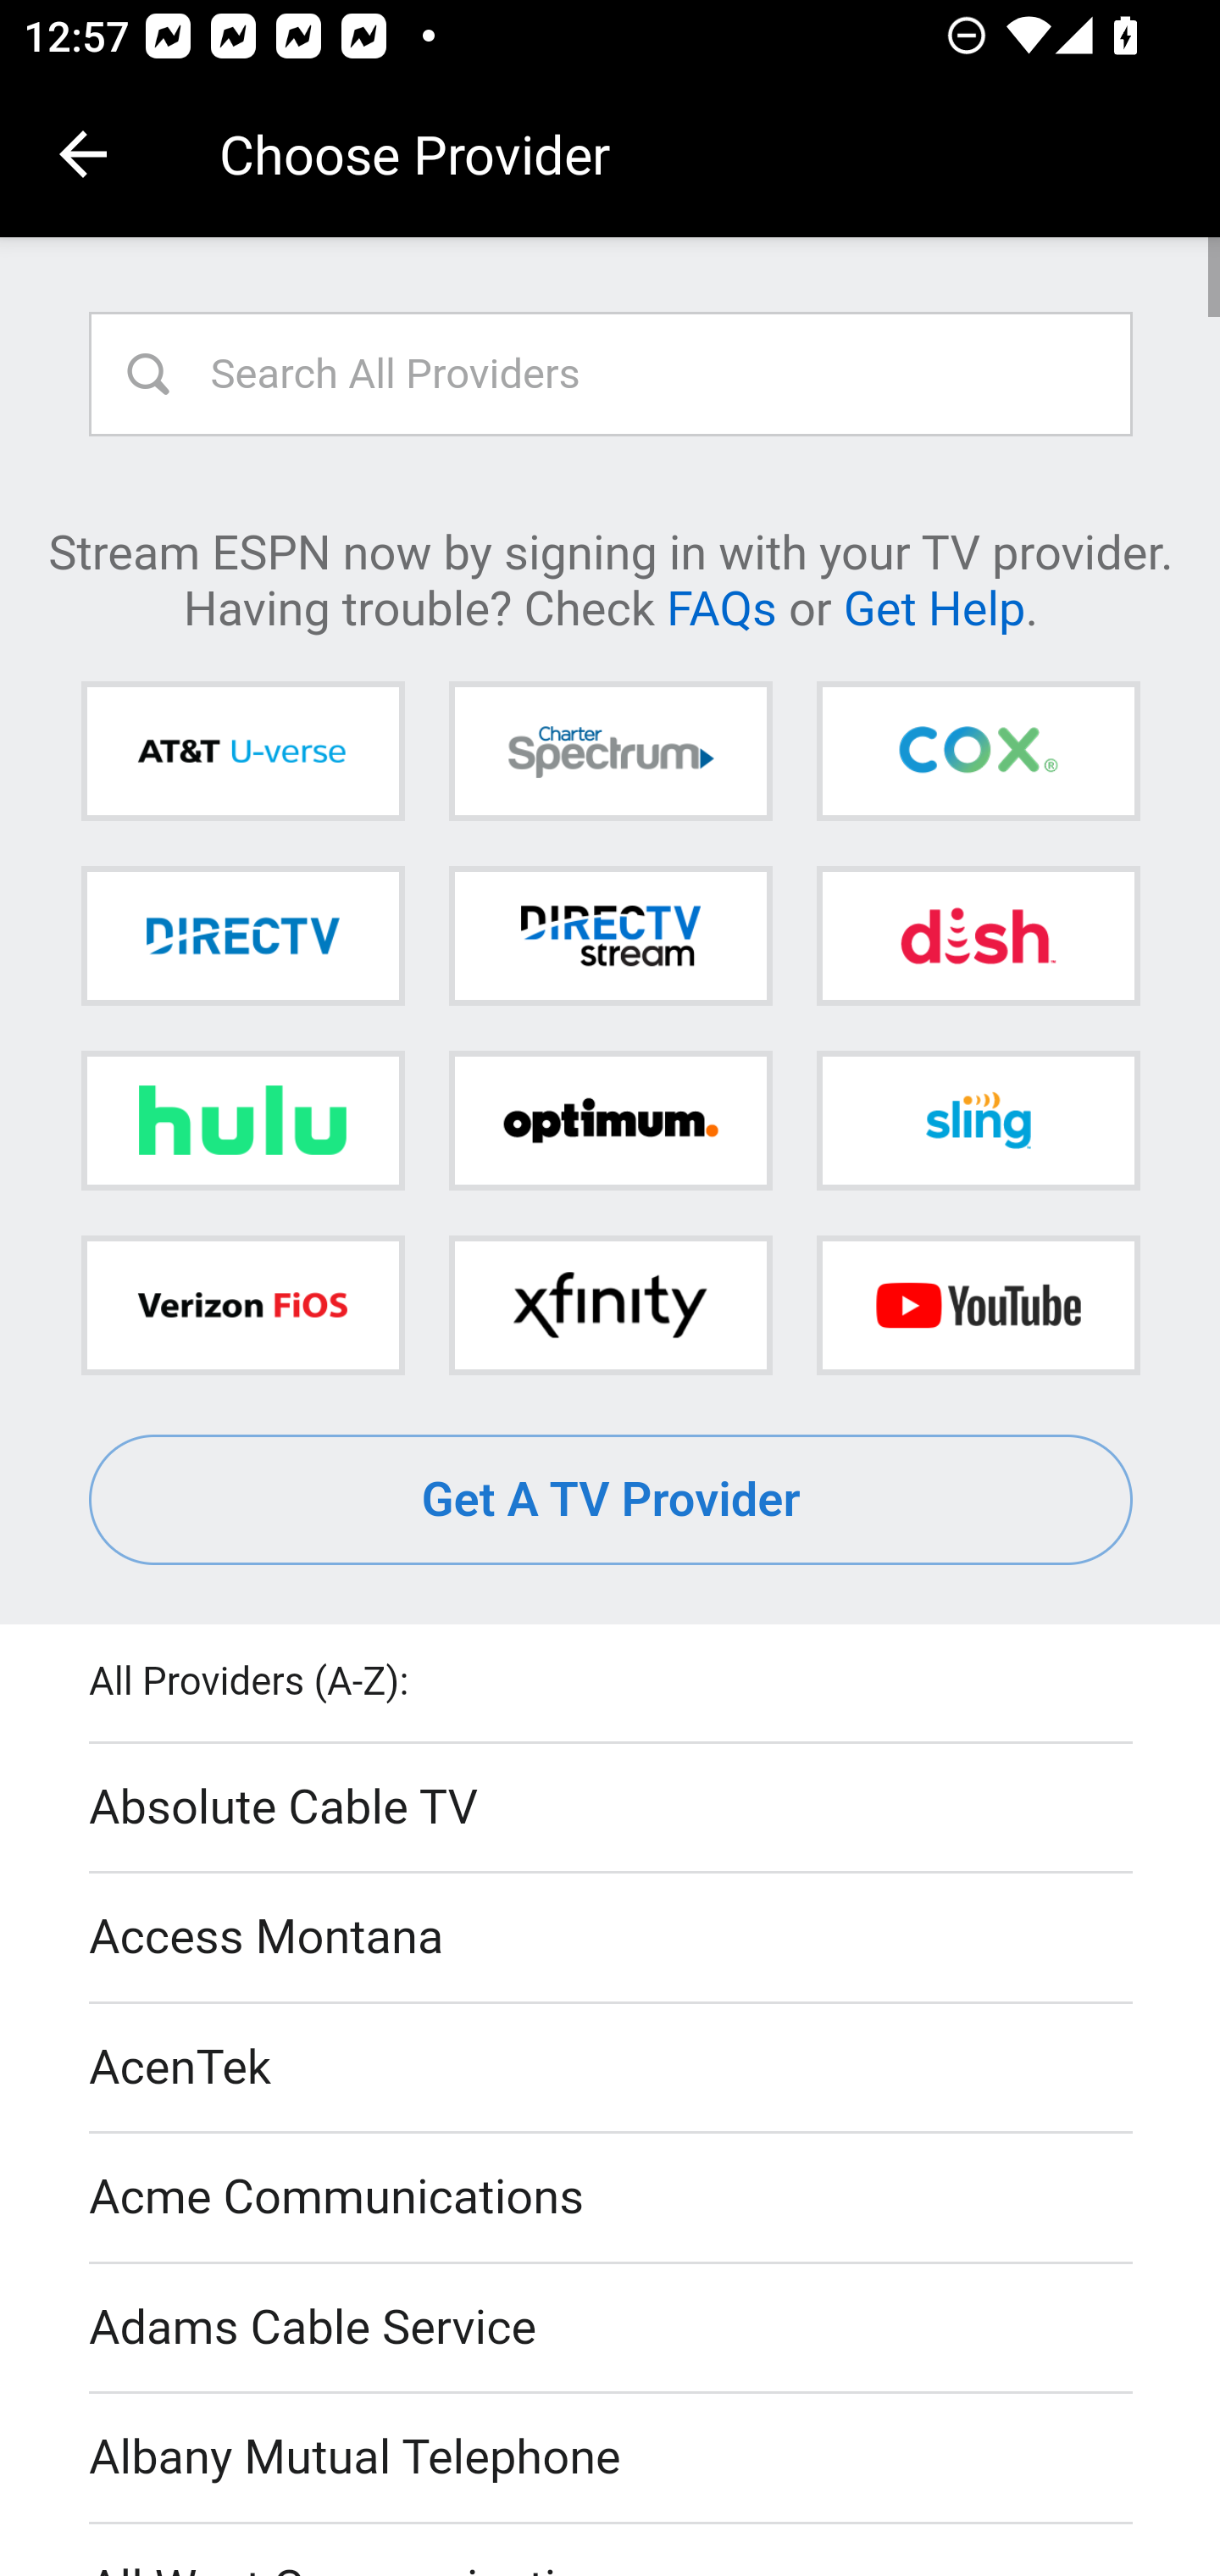 The width and height of the screenshot is (1220, 2576). Describe the element at coordinates (610, 1305) in the screenshot. I see `Xfinity` at that location.